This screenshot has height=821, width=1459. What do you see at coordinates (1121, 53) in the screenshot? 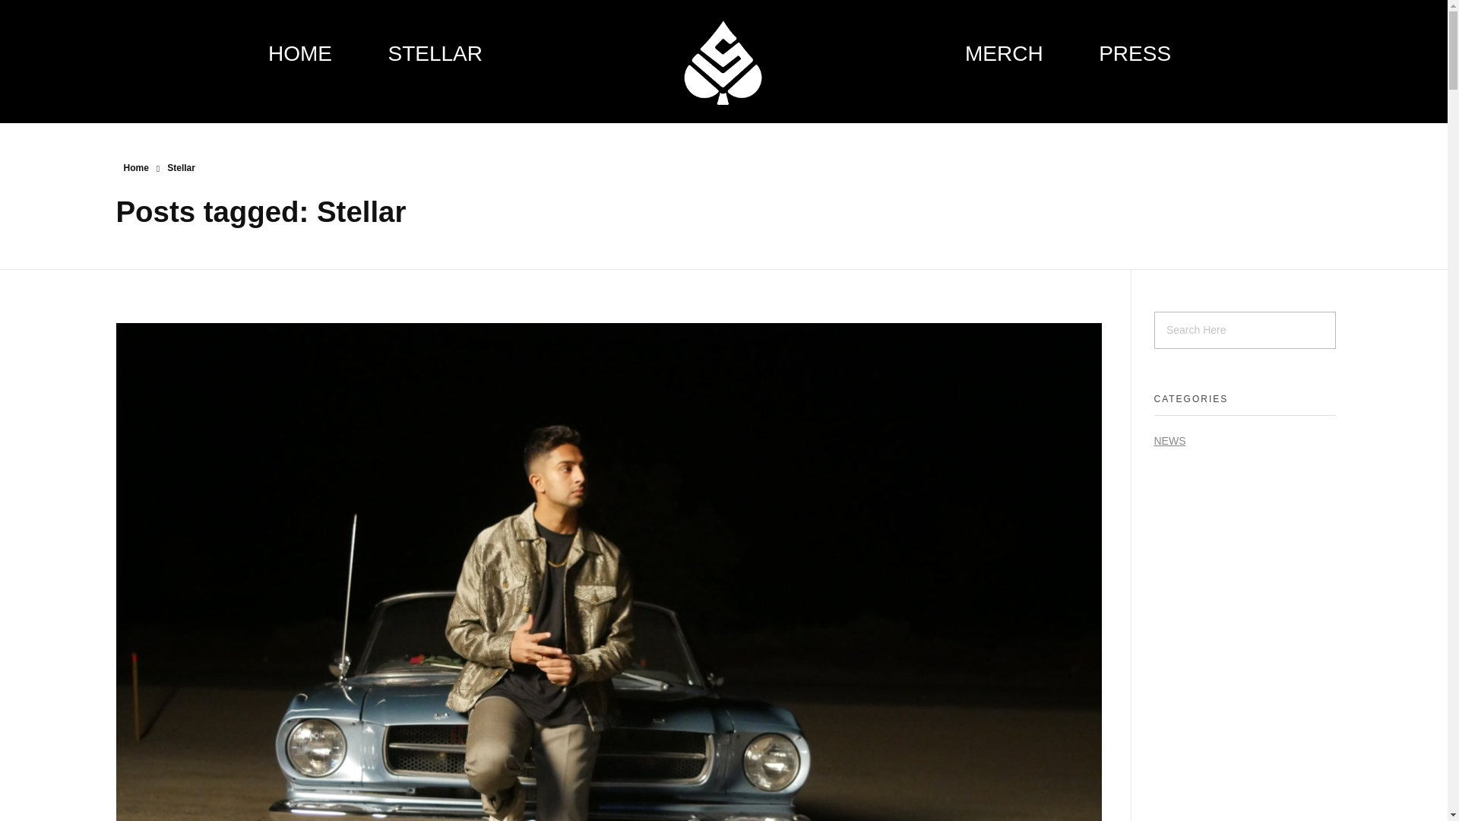
I see `PRESS` at bounding box center [1121, 53].